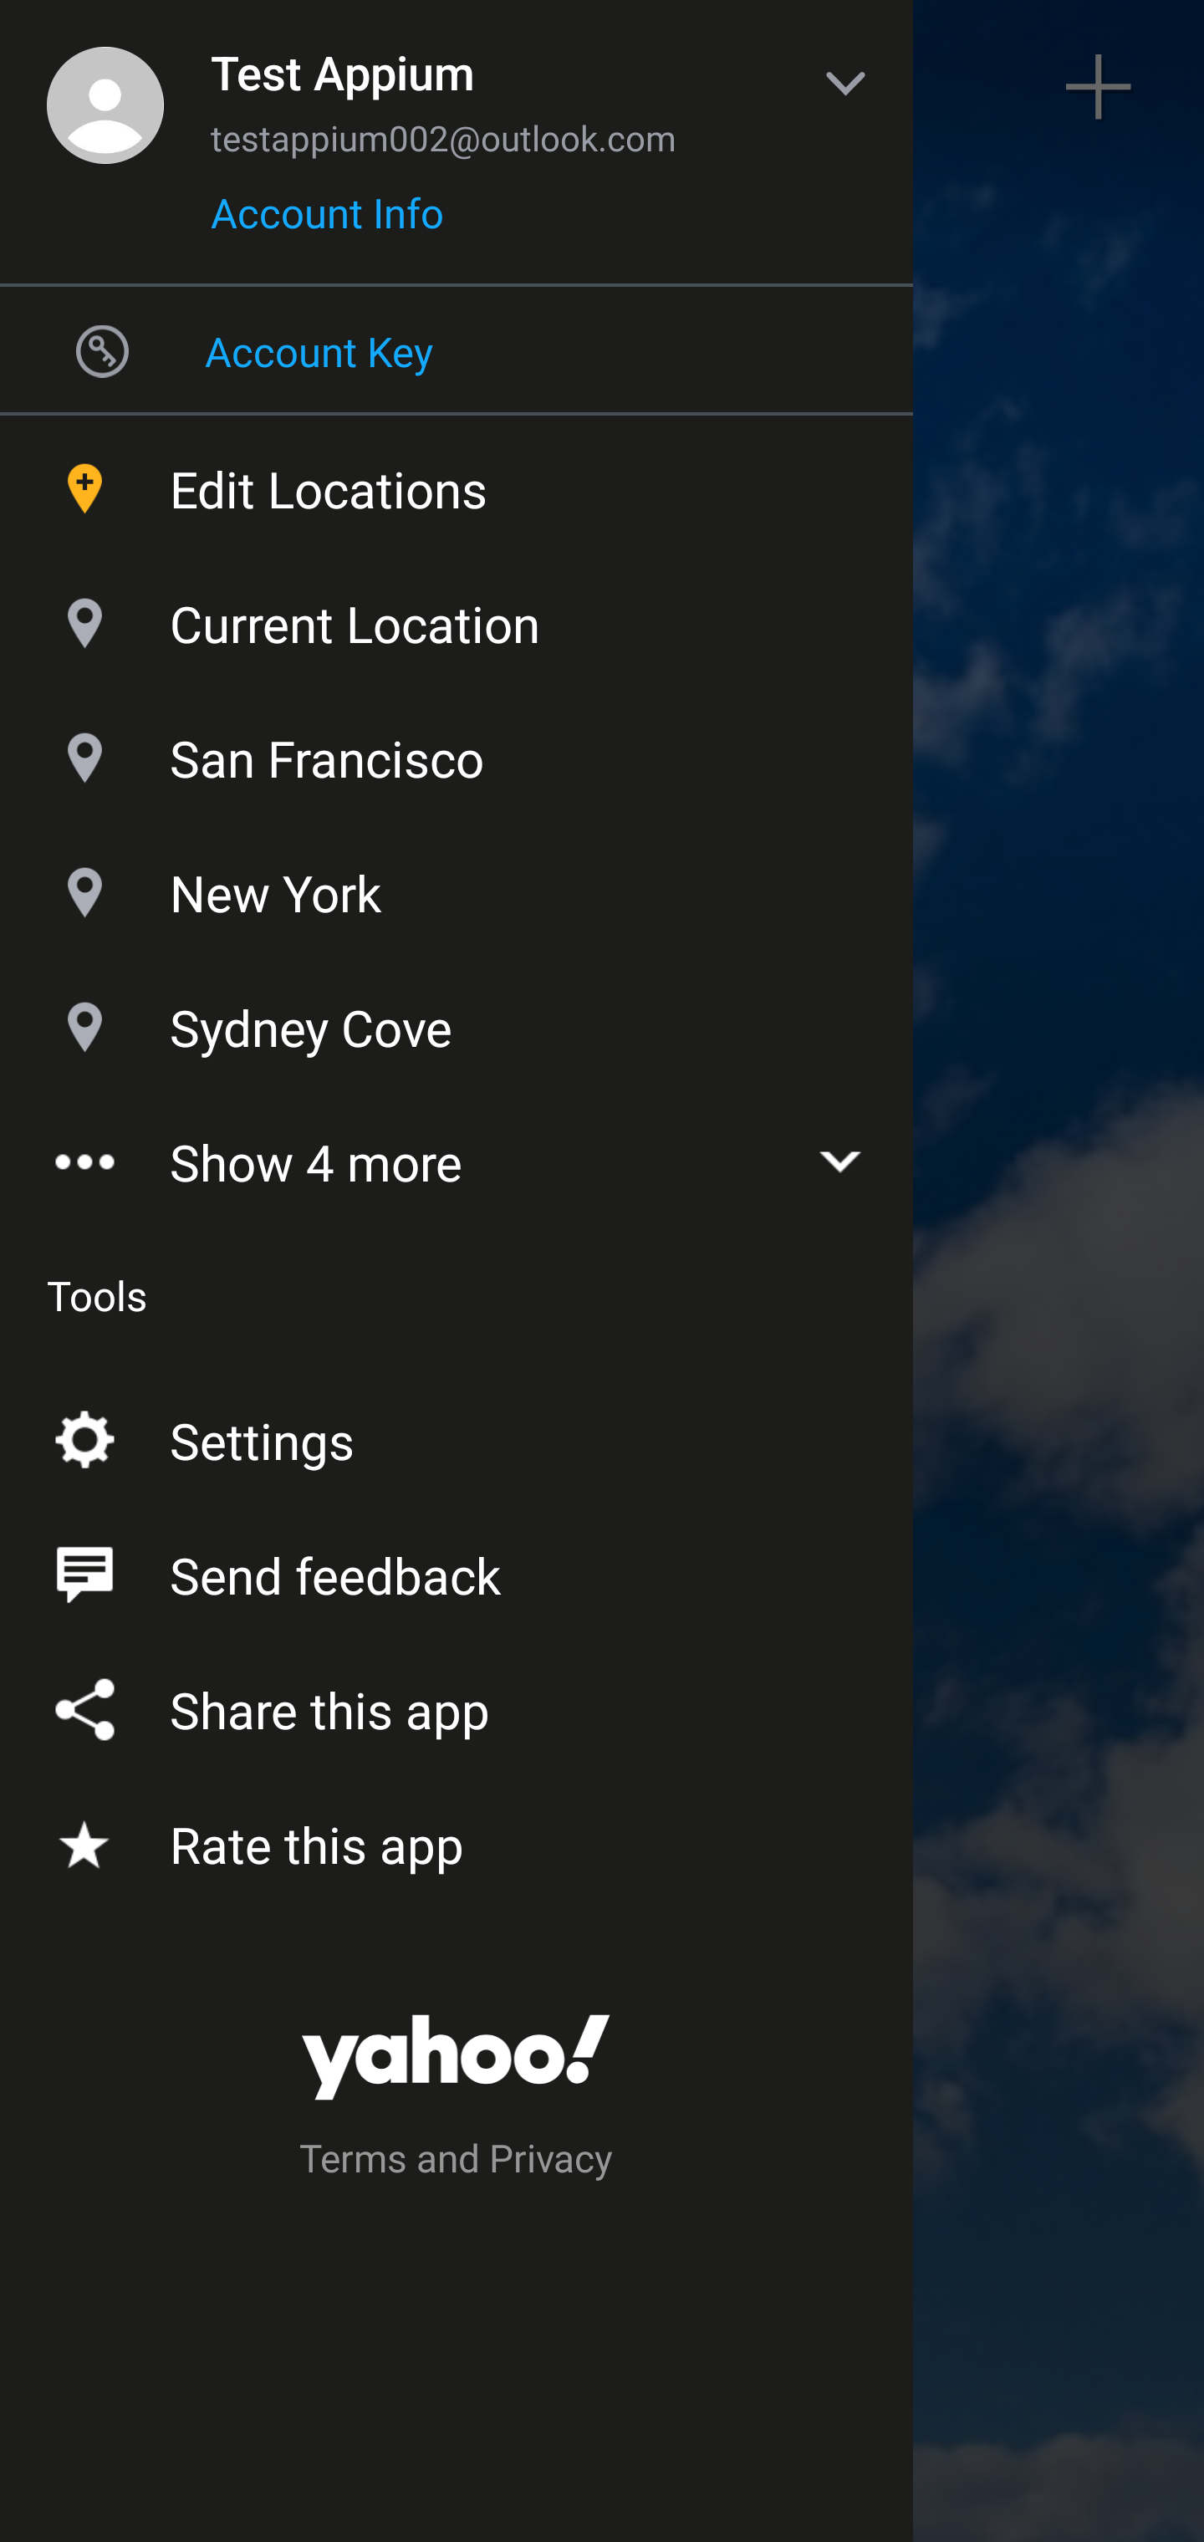 Image resolution: width=1204 pixels, height=2542 pixels. I want to click on Share this app, so click(457, 1704).